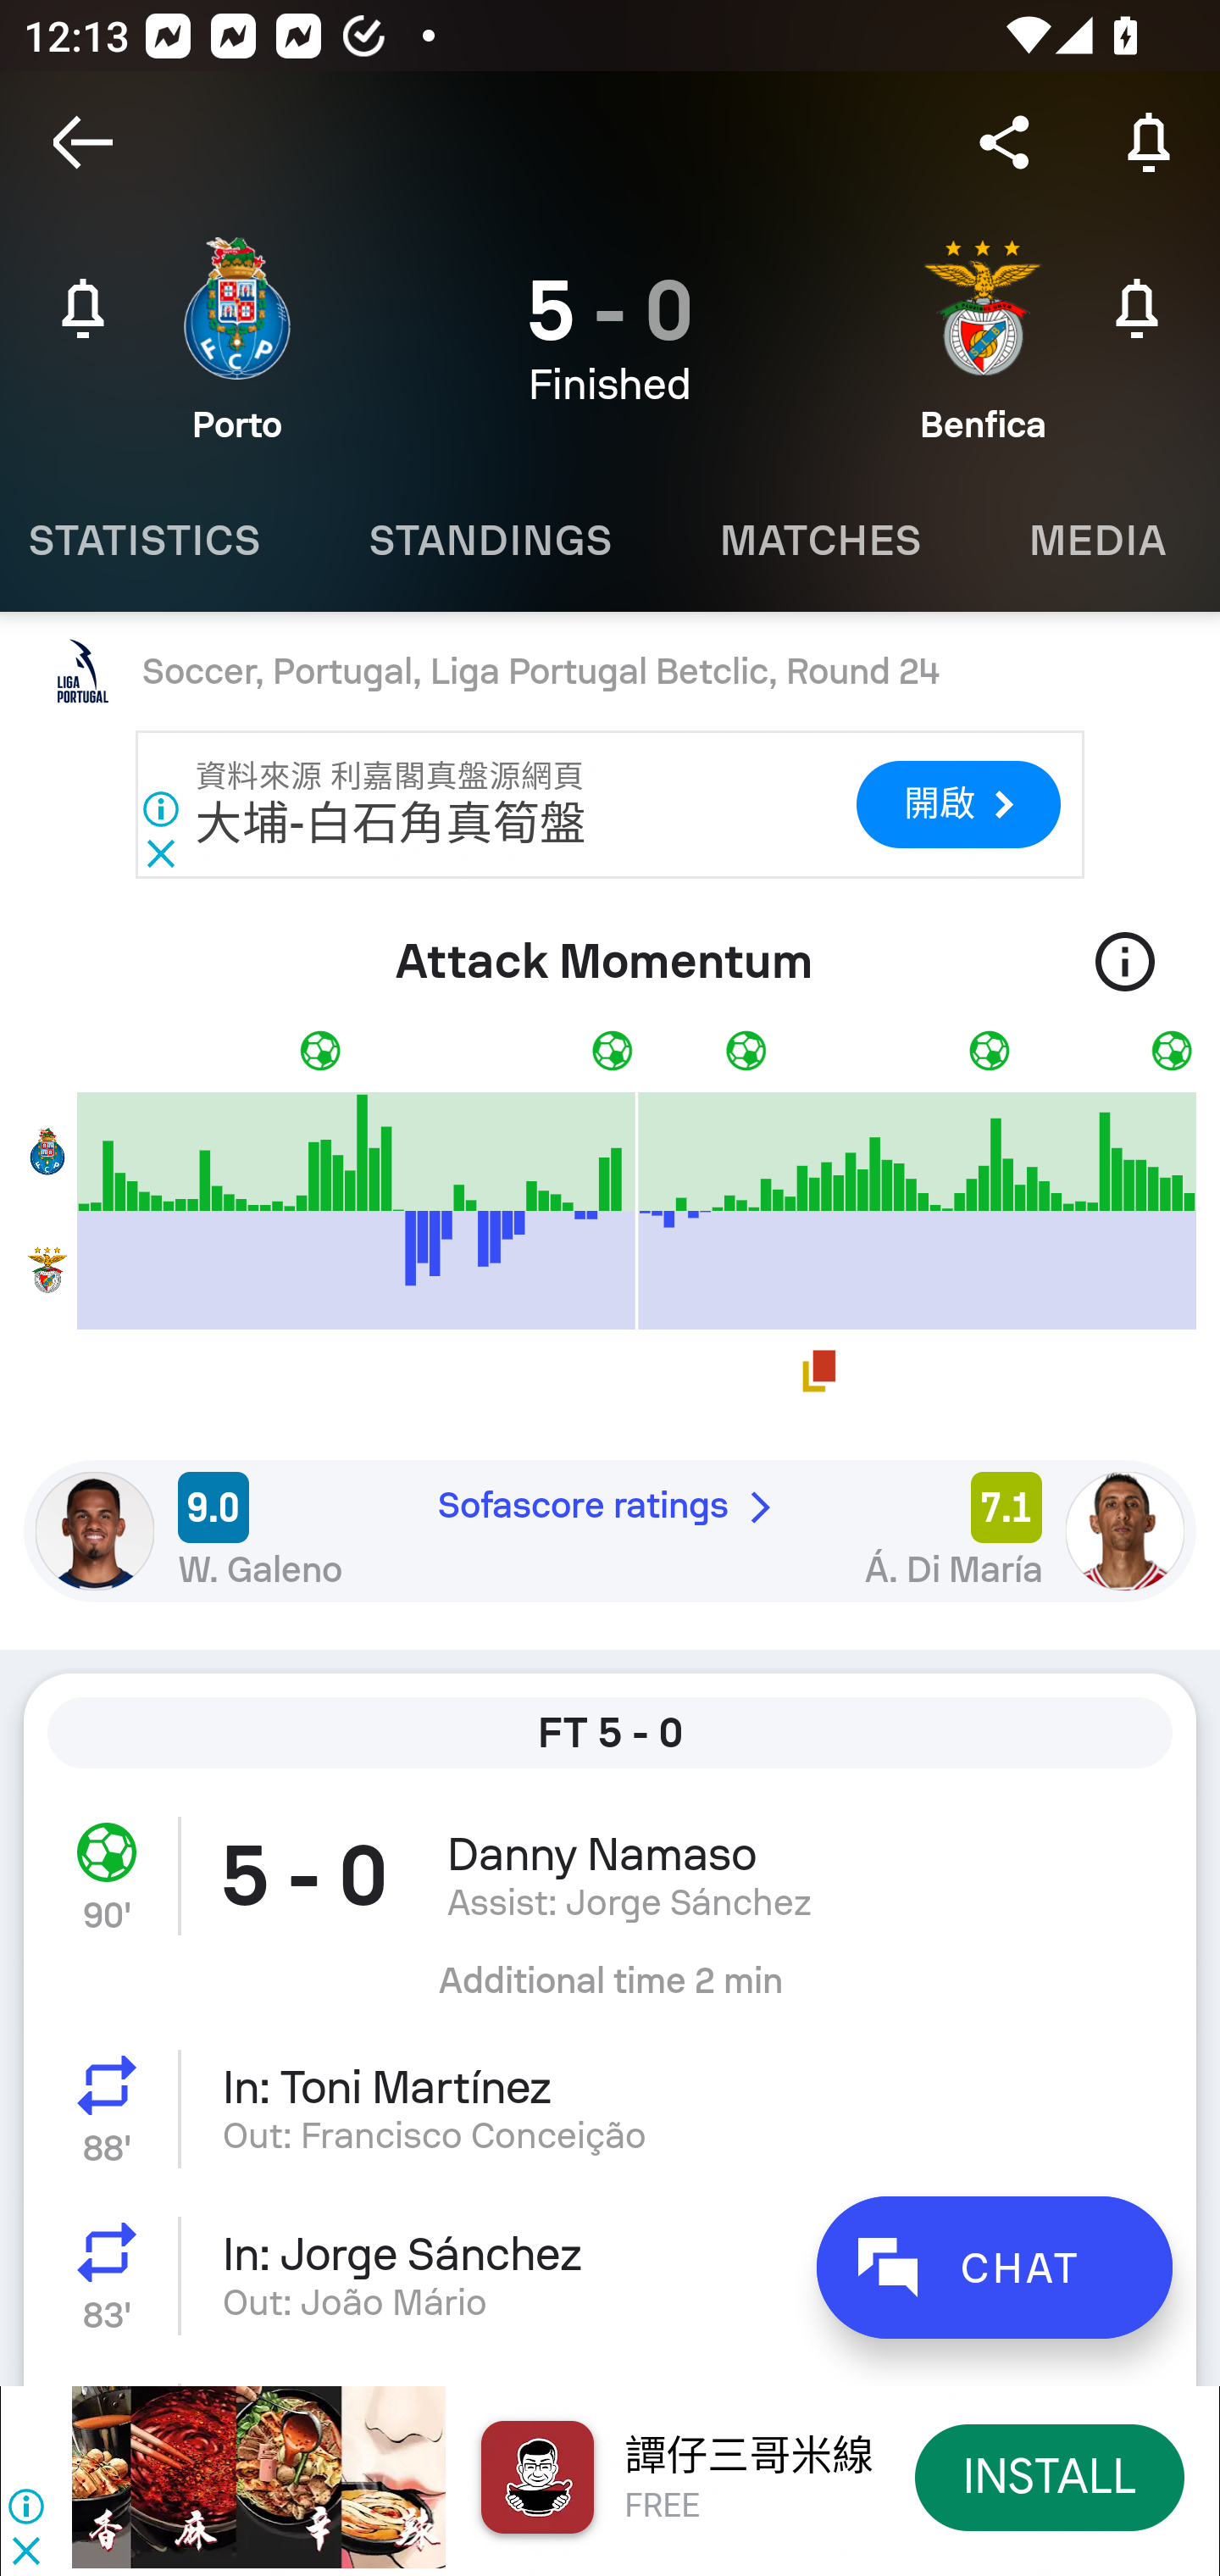 This screenshot has height=2576, width=1220. I want to click on 開啟, so click(957, 805).